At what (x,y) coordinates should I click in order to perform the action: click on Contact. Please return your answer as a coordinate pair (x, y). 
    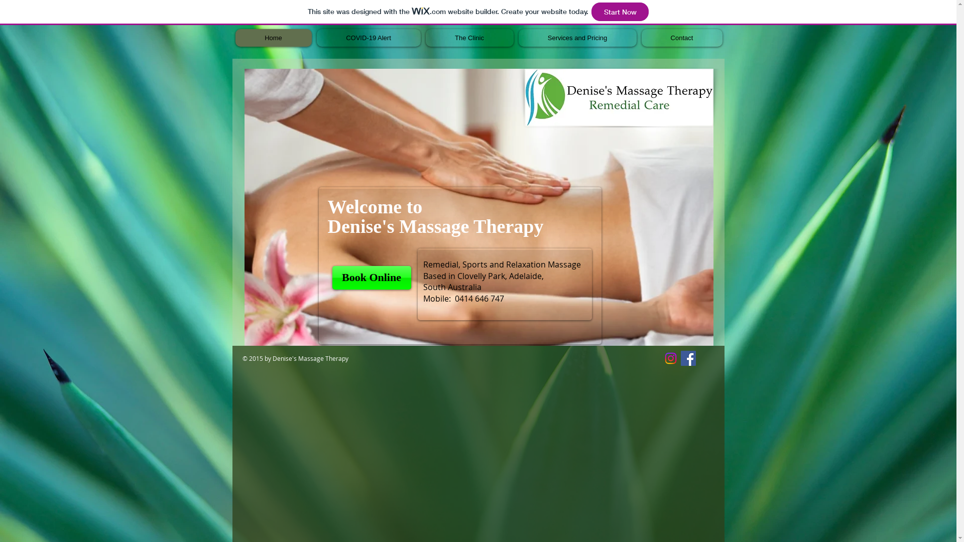
    Looking at the image, I should click on (682, 38).